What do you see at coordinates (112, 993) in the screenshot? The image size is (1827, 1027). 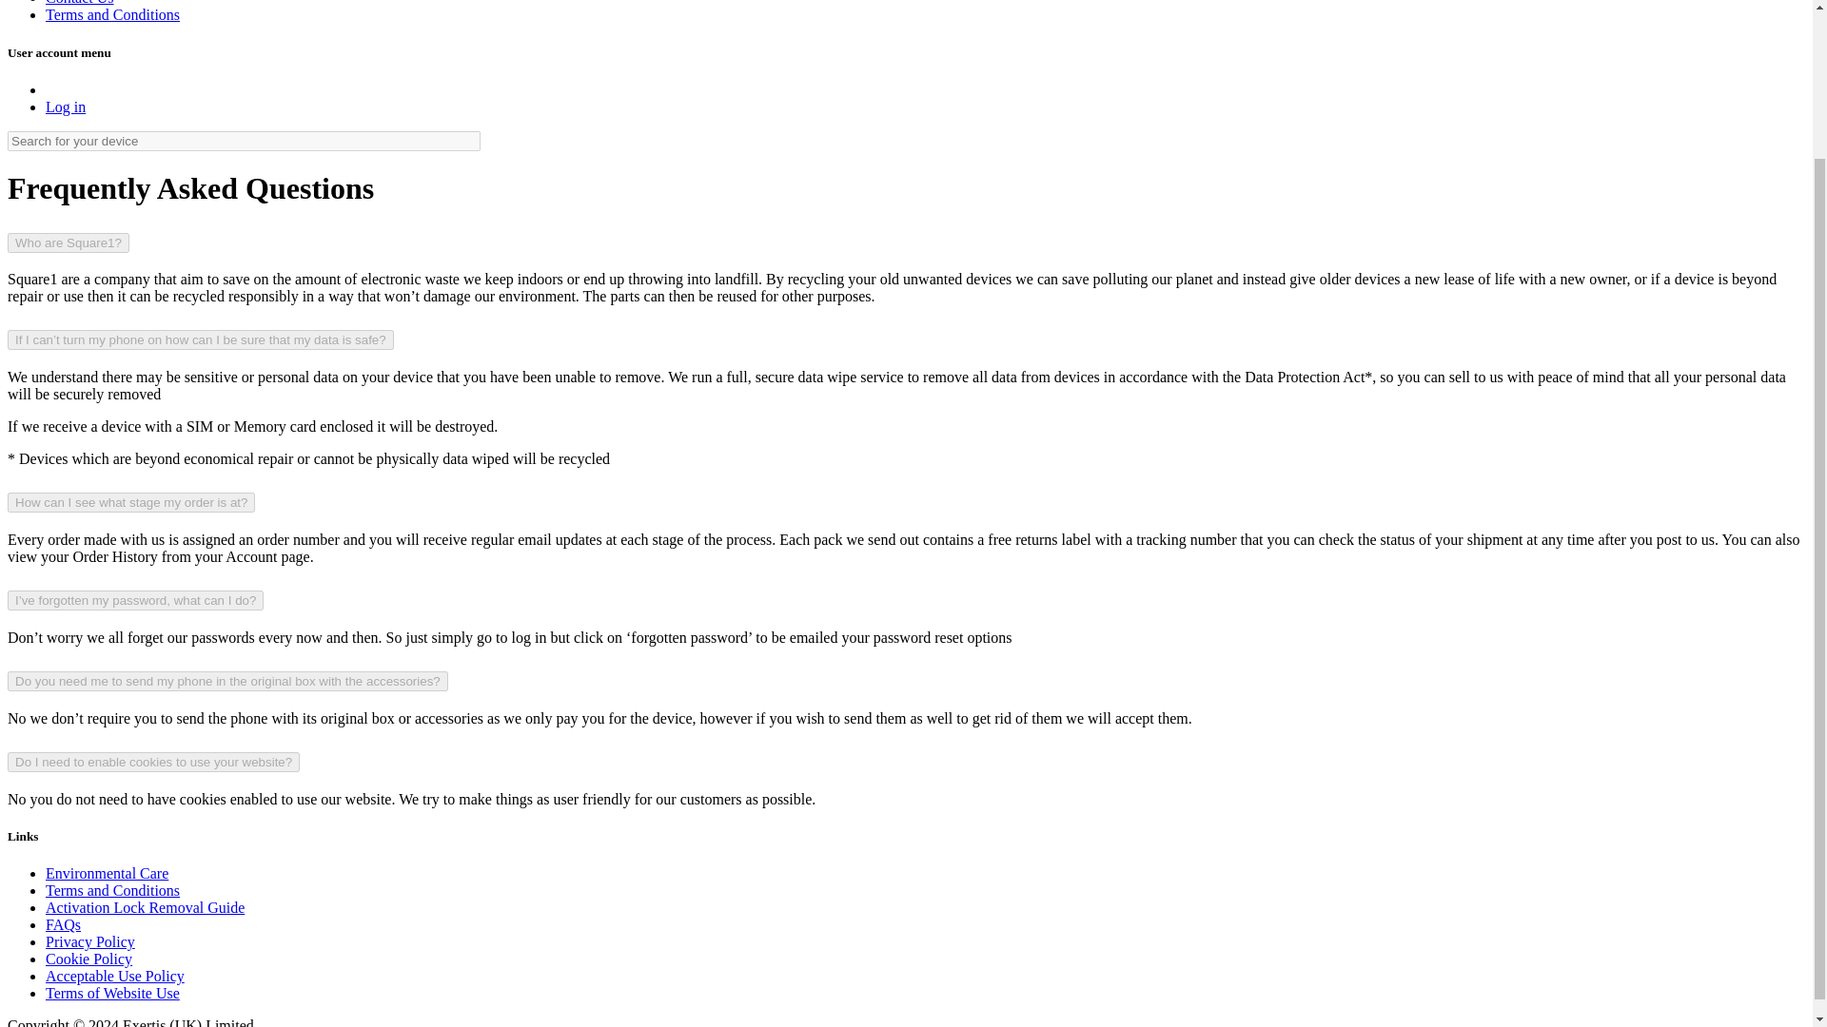 I see `Terms of Website Use` at bounding box center [112, 993].